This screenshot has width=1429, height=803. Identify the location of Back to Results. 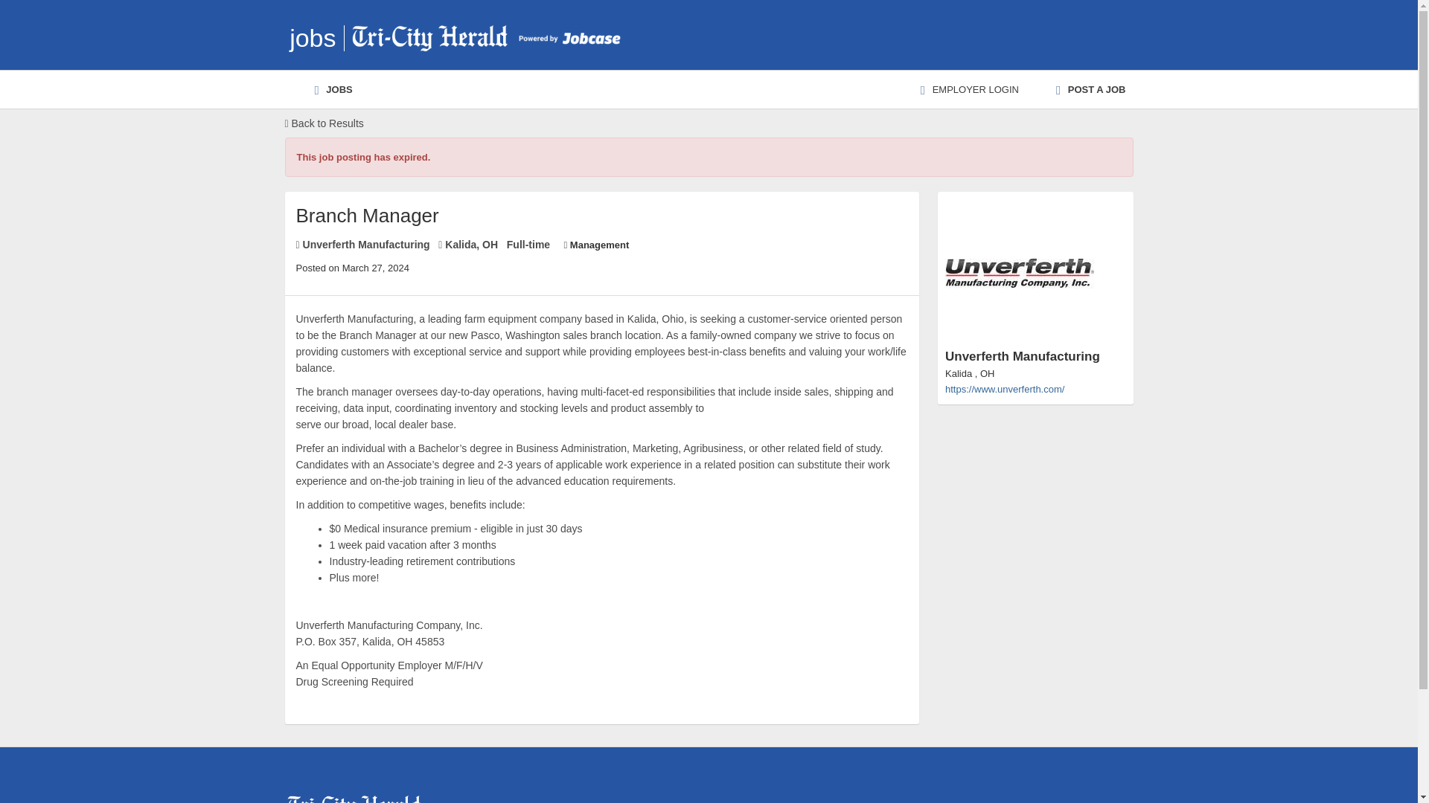
(323, 123).